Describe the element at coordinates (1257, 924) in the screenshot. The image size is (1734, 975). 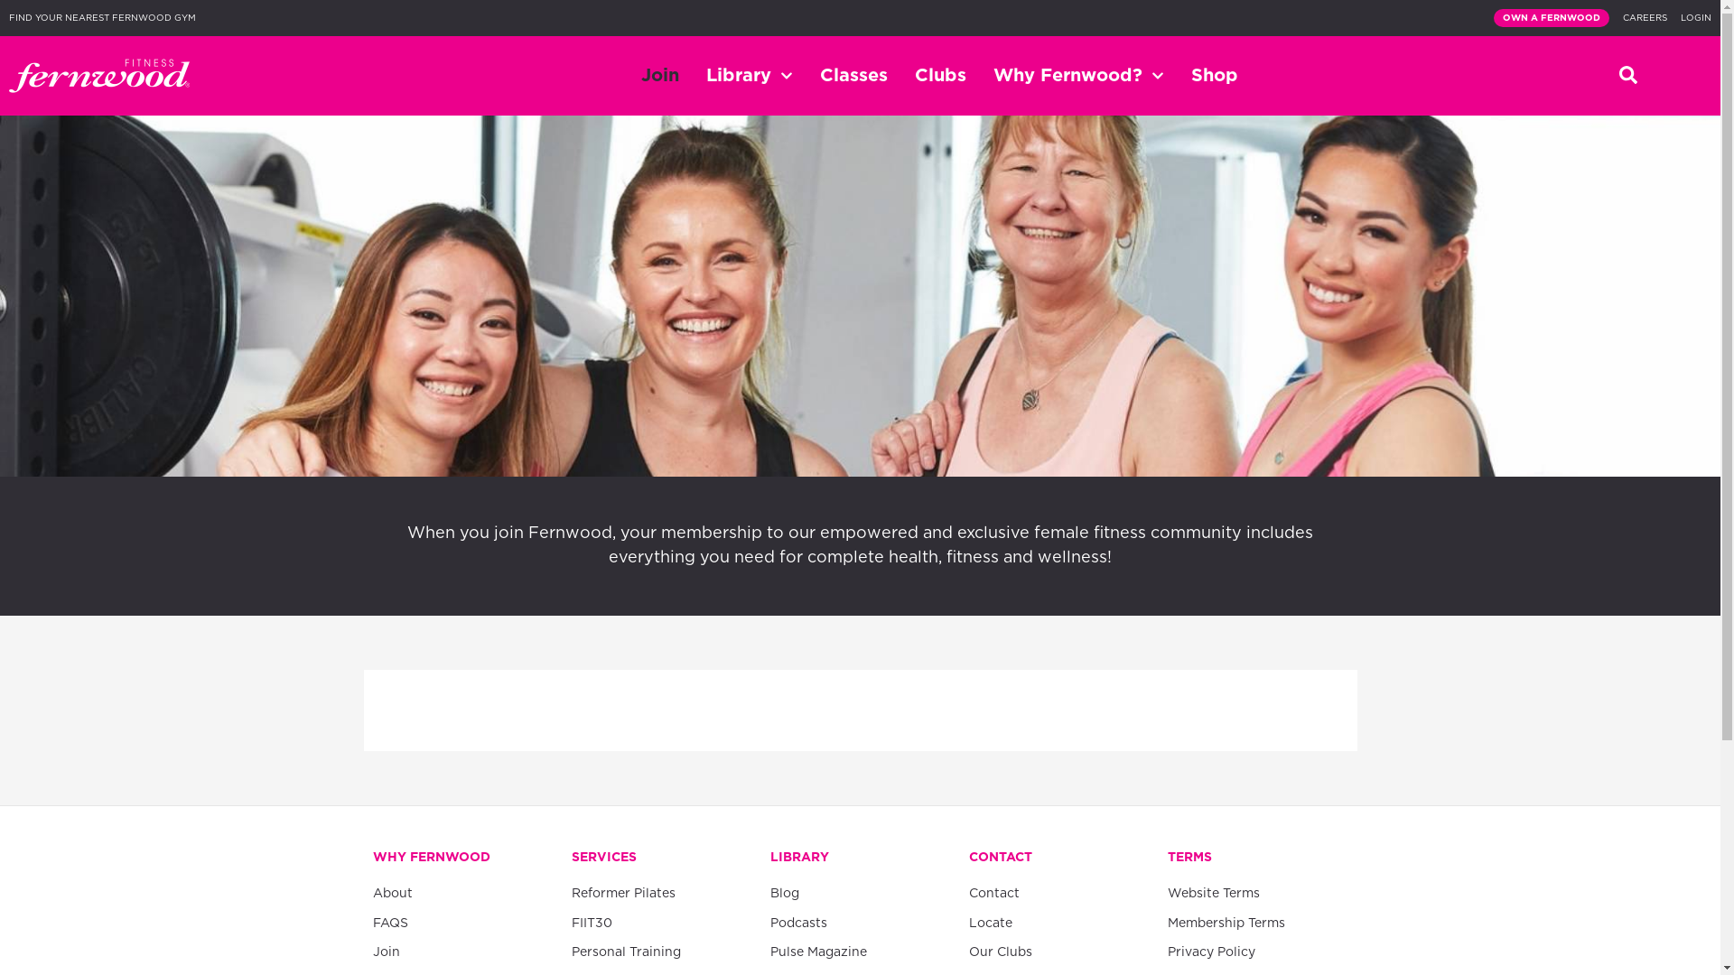
I see `Membership Terms` at that location.